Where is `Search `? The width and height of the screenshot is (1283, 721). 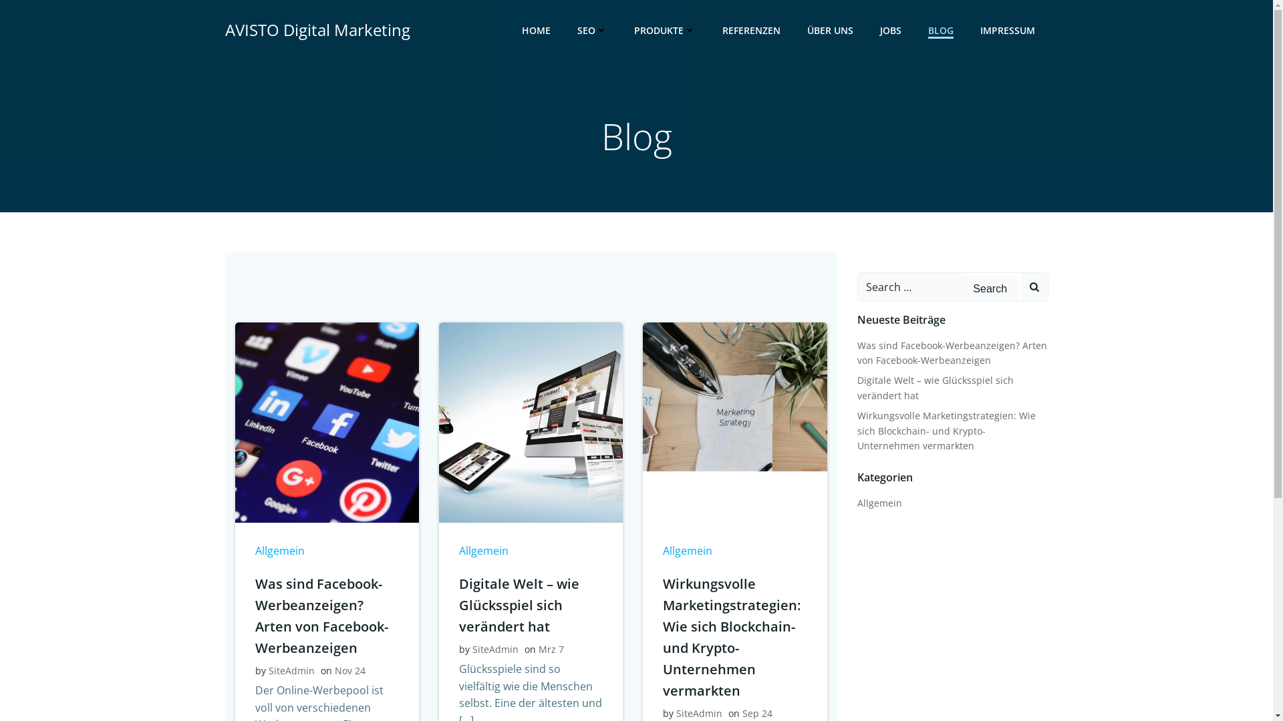 Search  is located at coordinates (992, 289).